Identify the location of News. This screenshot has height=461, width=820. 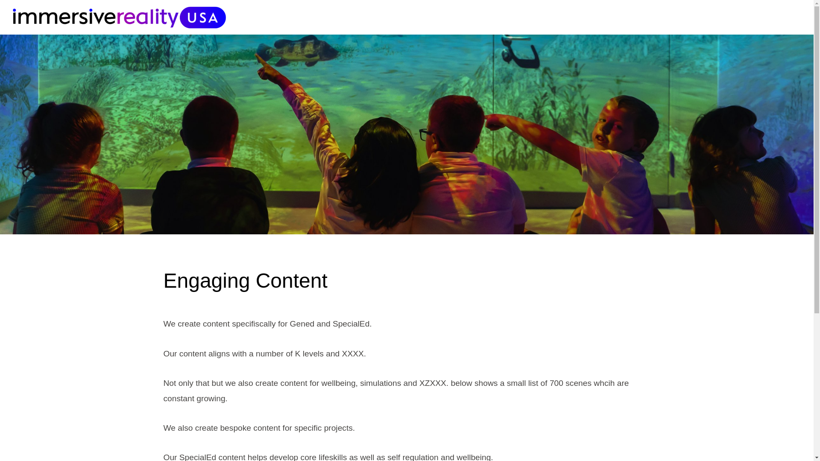
(668, 17).